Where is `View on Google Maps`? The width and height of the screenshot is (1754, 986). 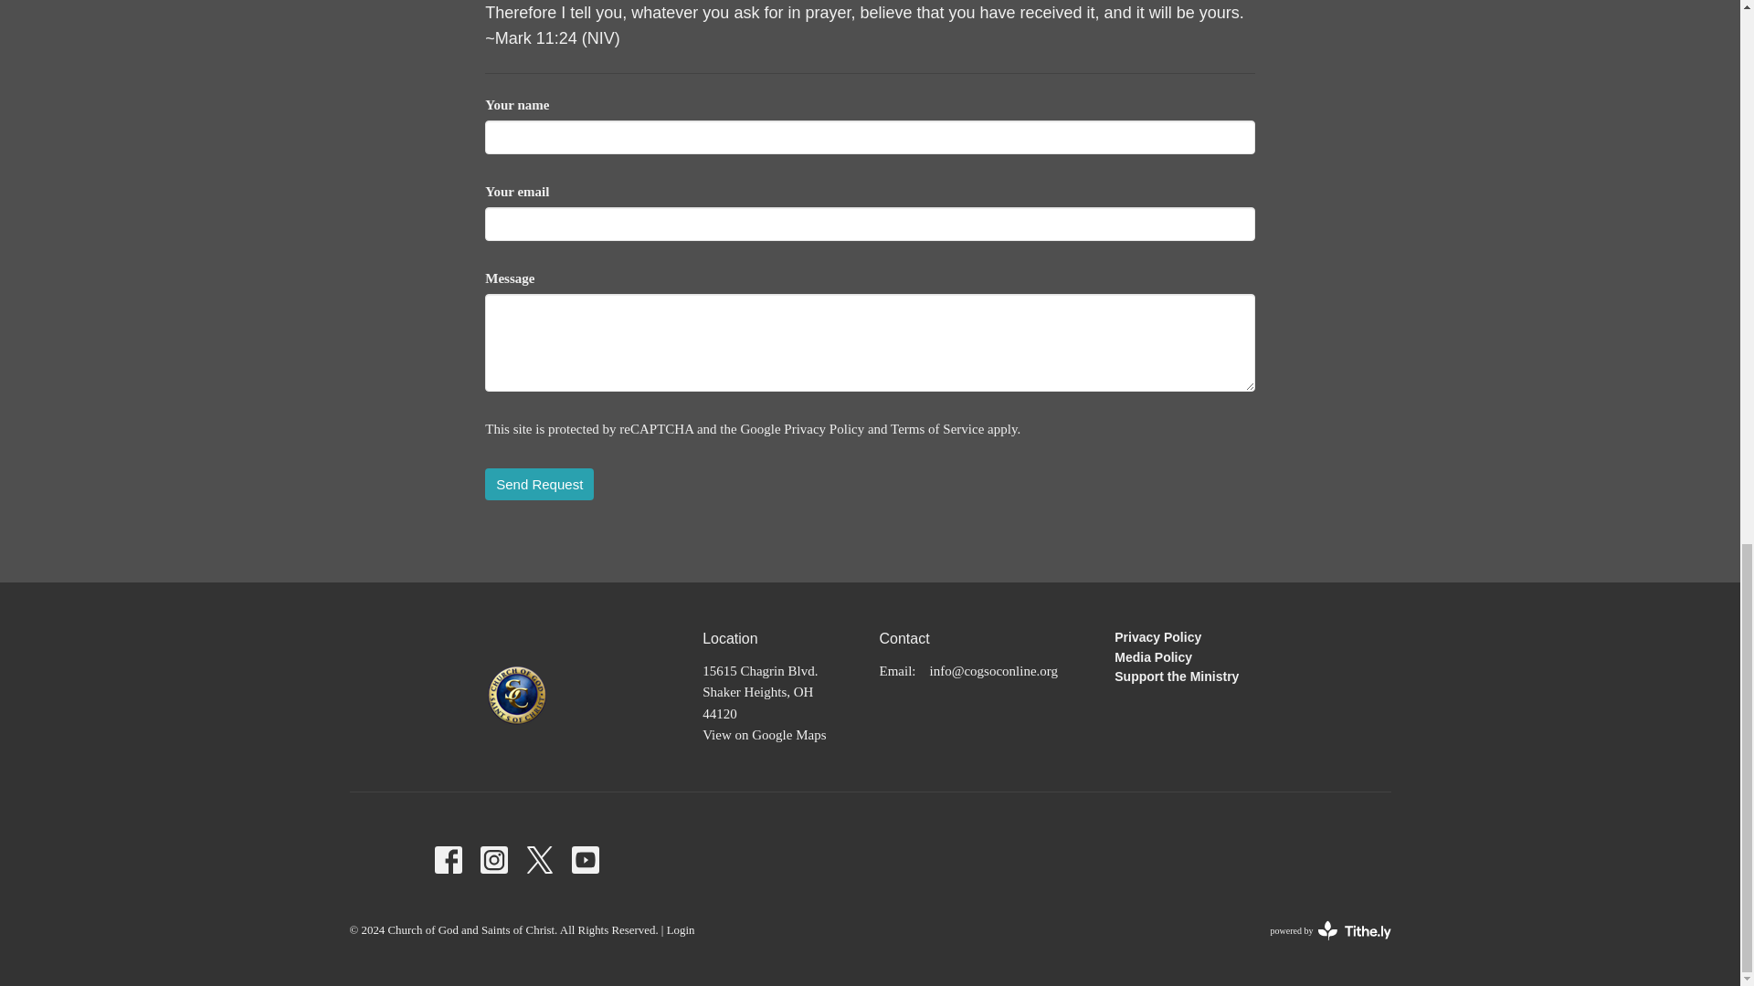
View on Google Maps is located at coordinates (764, 735).